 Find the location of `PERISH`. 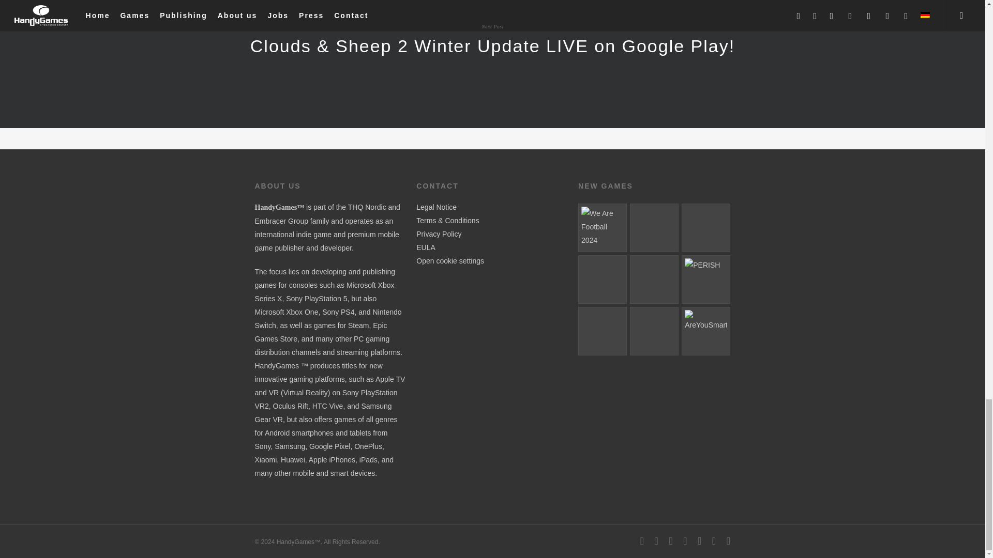

PERISH is located at coordinates (705, 279).